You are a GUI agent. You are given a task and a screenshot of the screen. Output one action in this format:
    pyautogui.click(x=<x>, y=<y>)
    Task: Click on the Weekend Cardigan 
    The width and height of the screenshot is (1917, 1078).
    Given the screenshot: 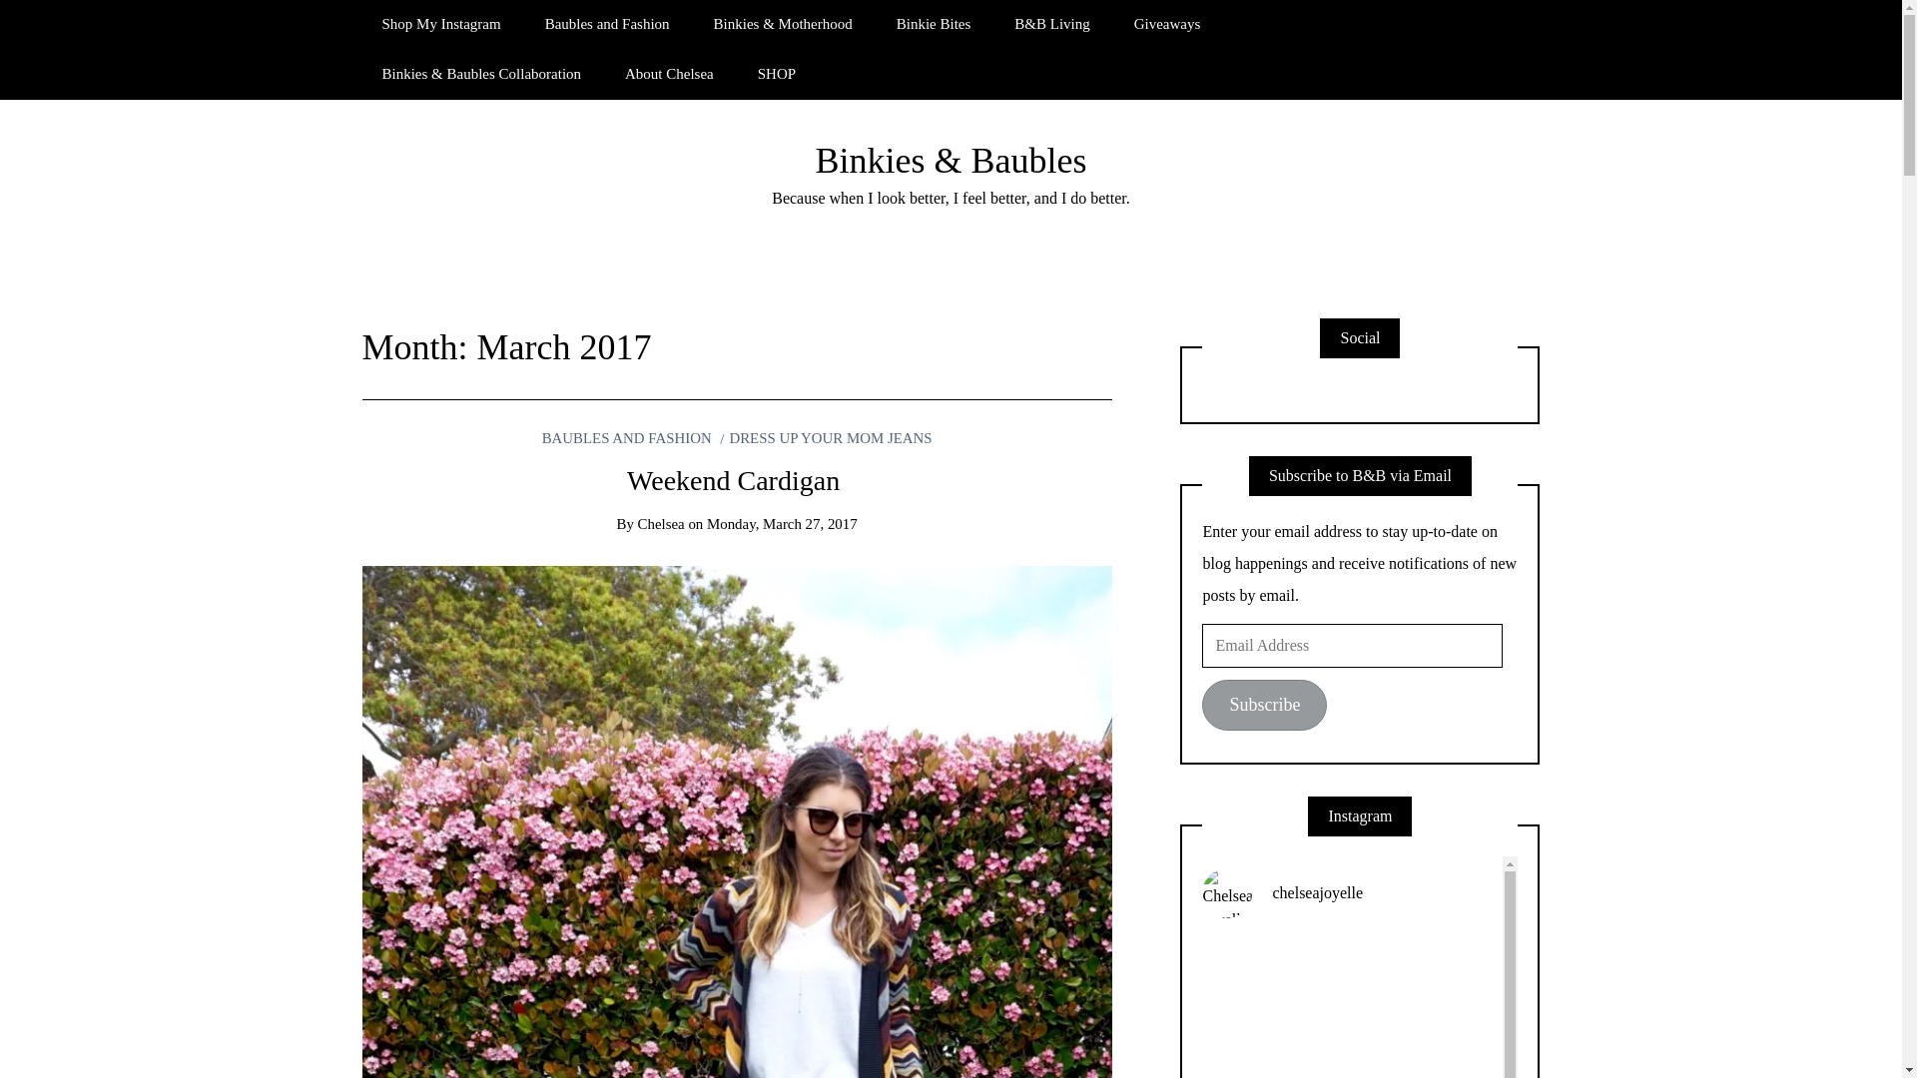 What is the action you would take?
    pyautogui.click(x=737, y=479)
    